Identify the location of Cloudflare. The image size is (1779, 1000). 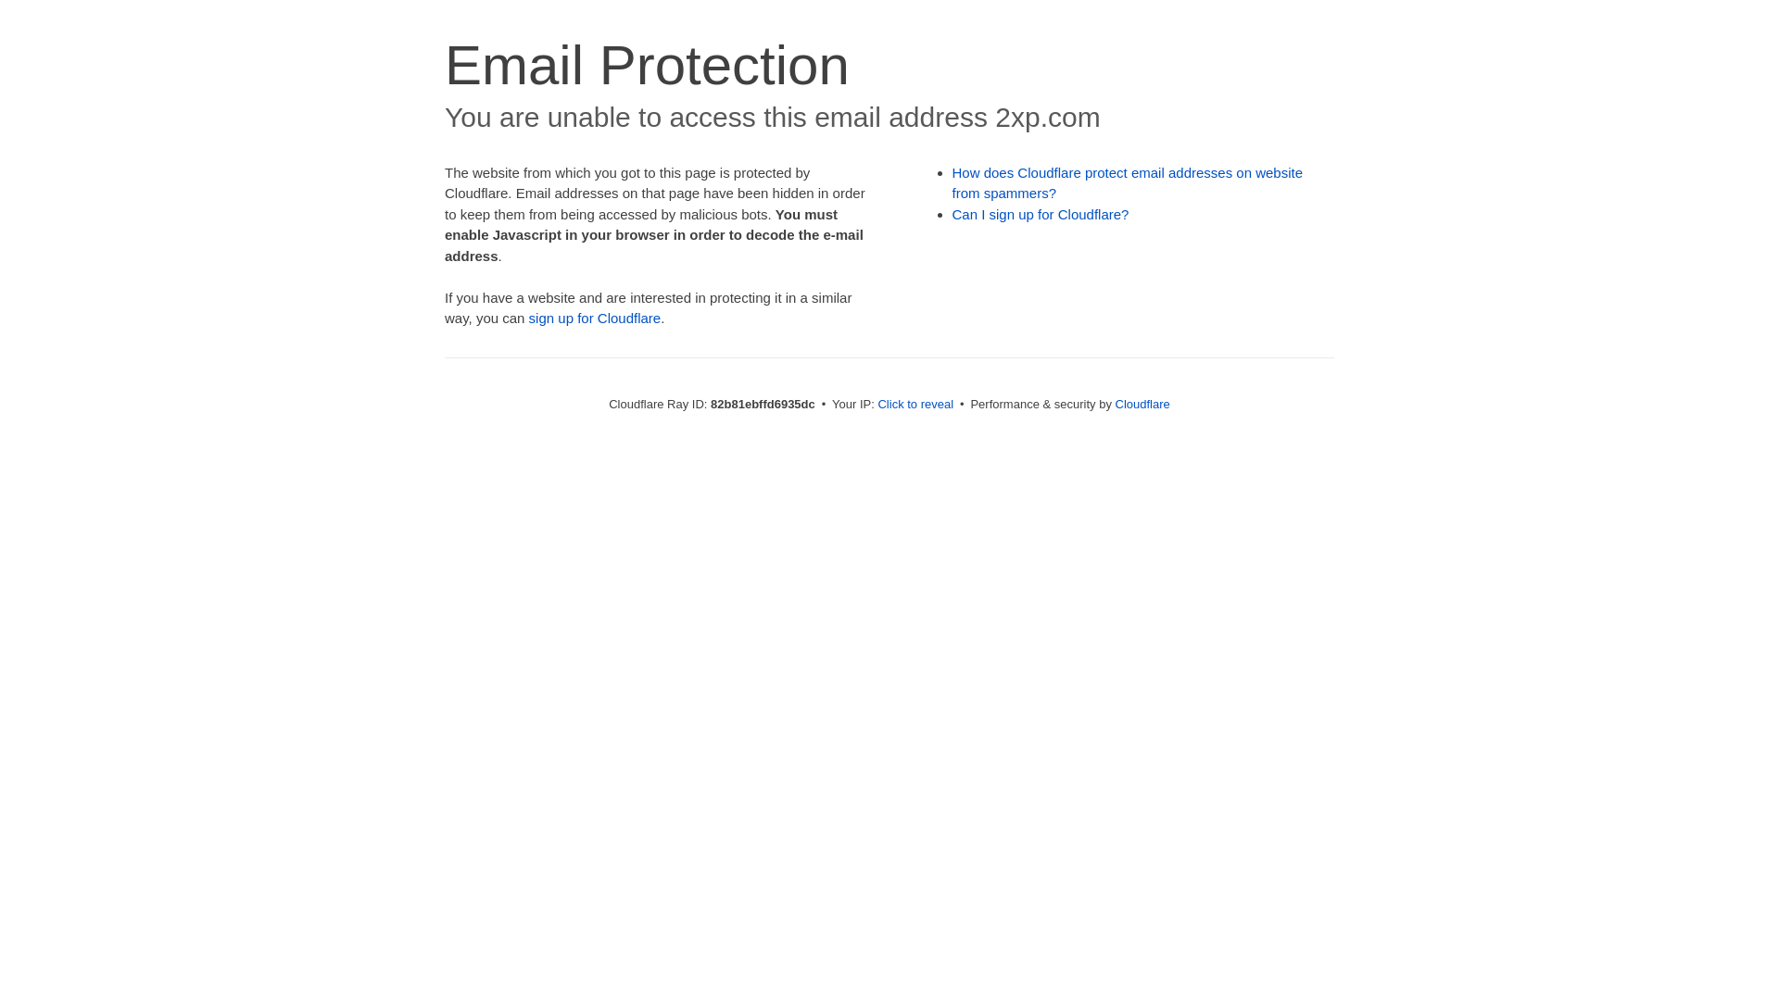
(1143, 404).